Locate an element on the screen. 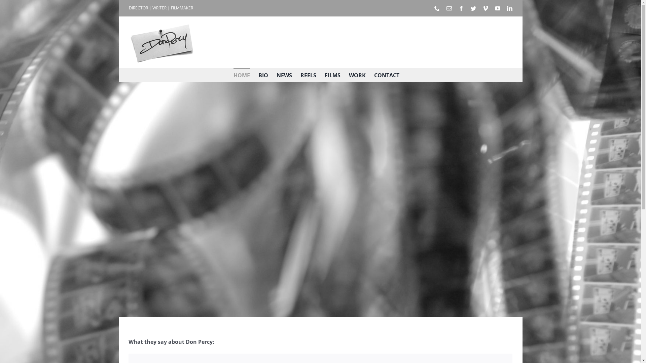  YouTube is located at coordinates (497, 8).